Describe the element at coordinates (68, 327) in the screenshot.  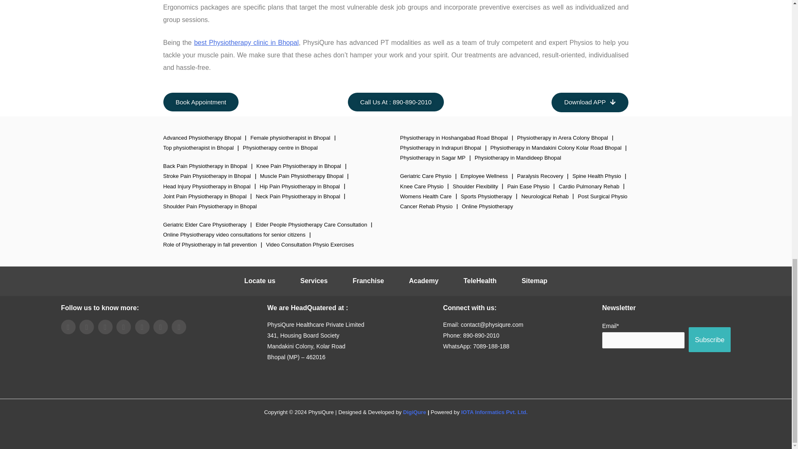
I see `facebook` at that location.